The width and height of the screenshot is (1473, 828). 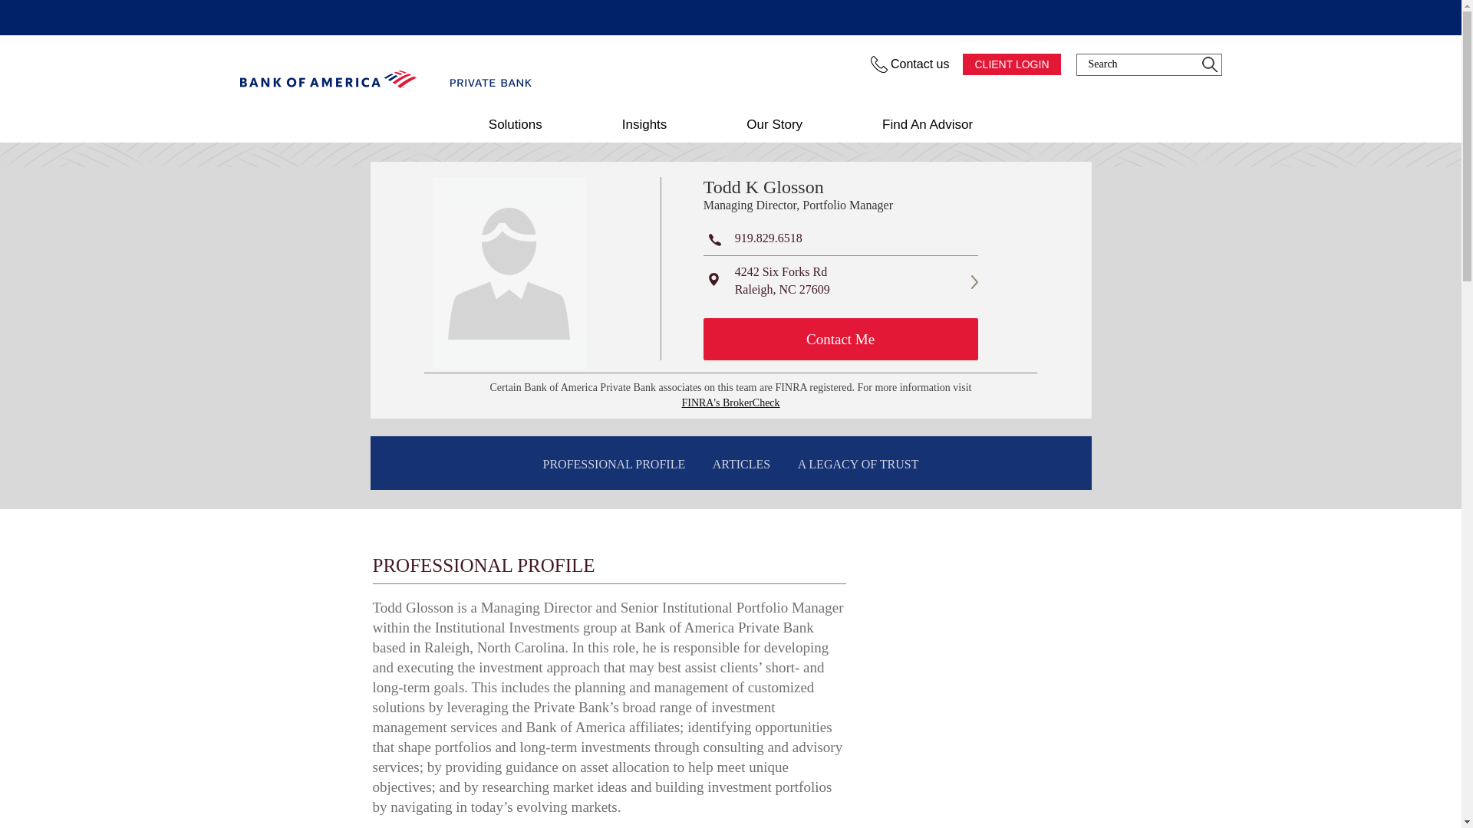 I want to click on Our Story, so click(x=773, y=124).